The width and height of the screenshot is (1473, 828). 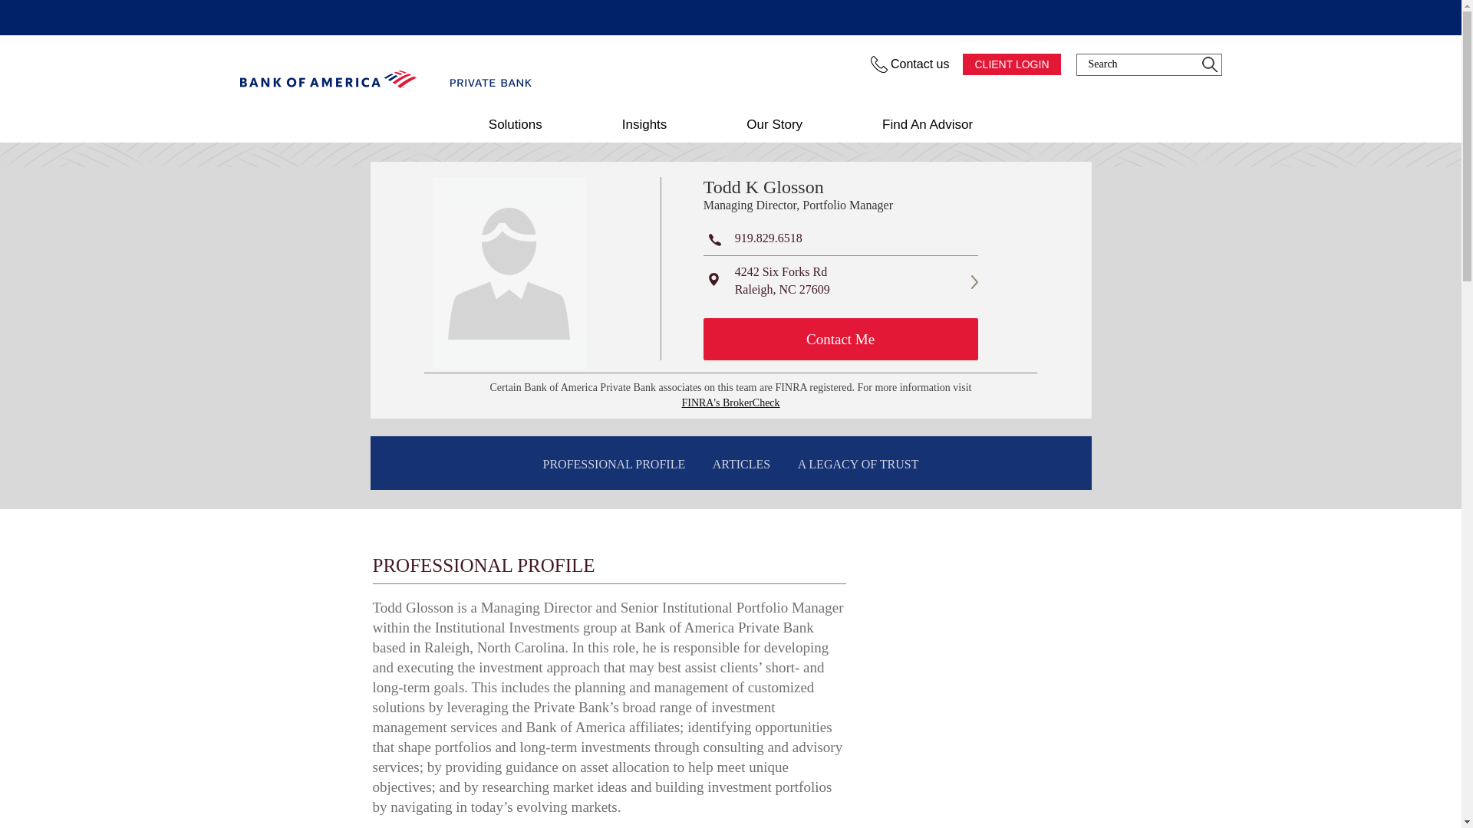 I want to click on Our Story, so click(x=773, y=124).